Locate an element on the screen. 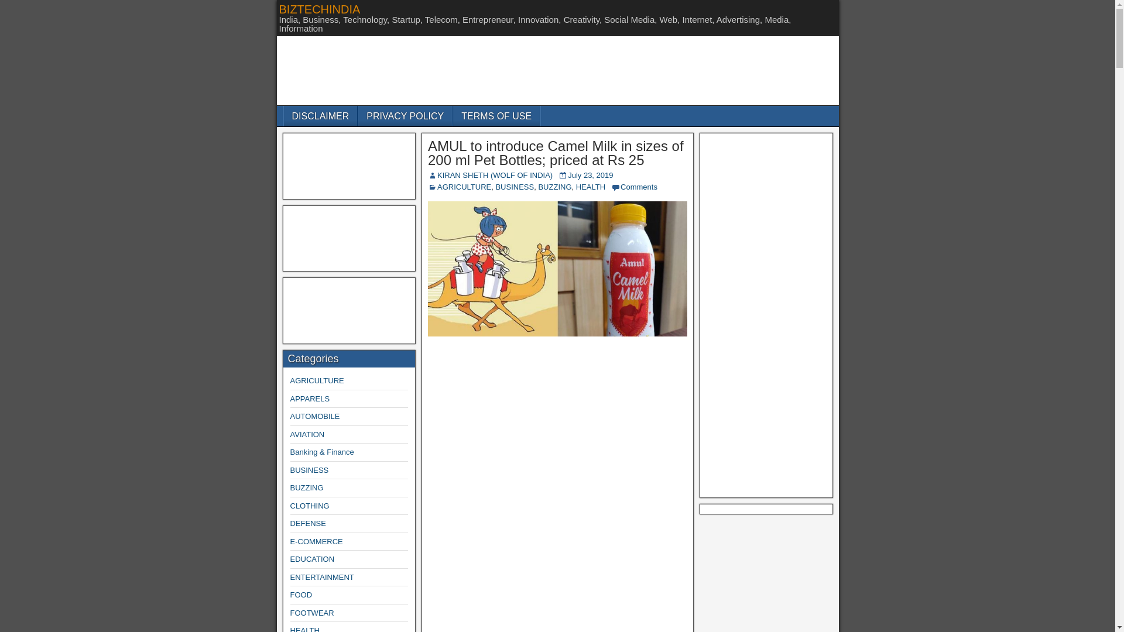  BUSINESS is located at coordinates (515, 187).